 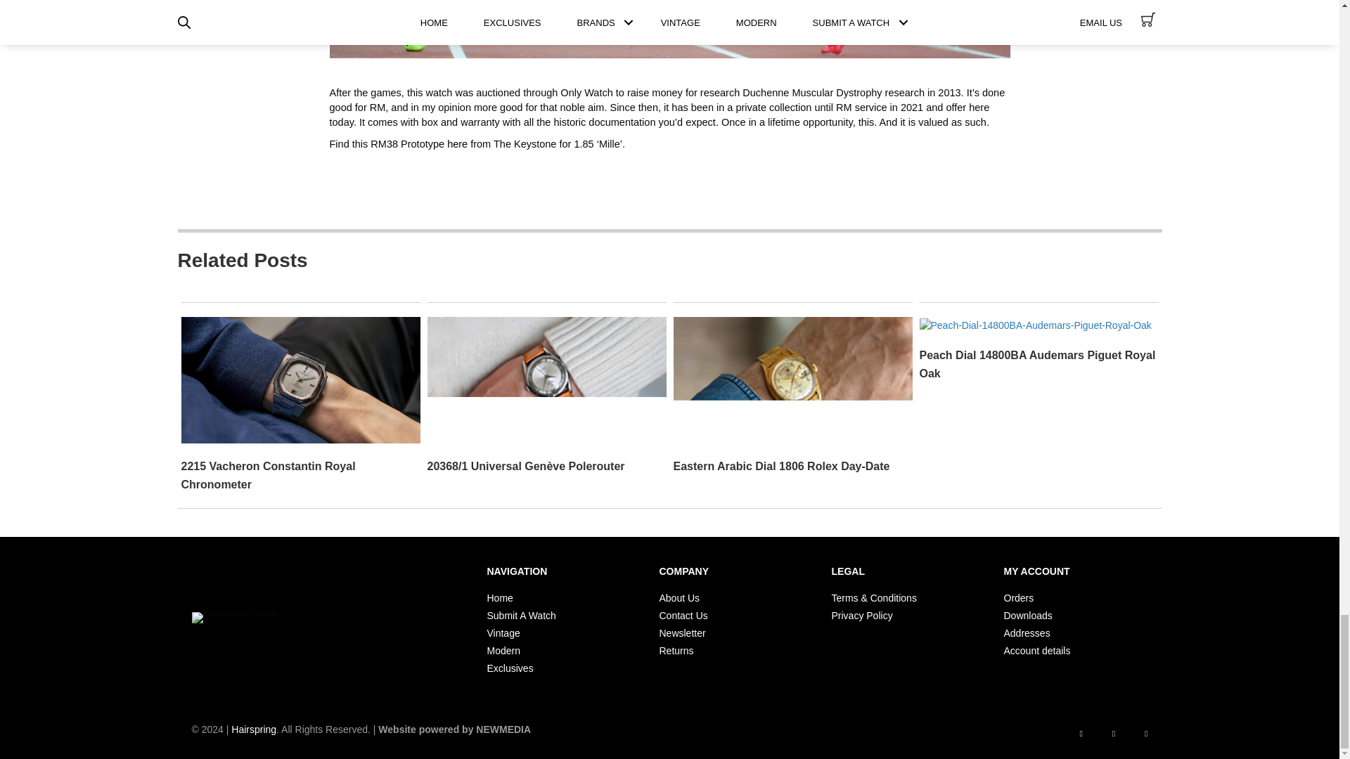 I want to click on Peach Dial 14800BA Audemars Piguet Royal Oak, so click(x=1037, y=364).